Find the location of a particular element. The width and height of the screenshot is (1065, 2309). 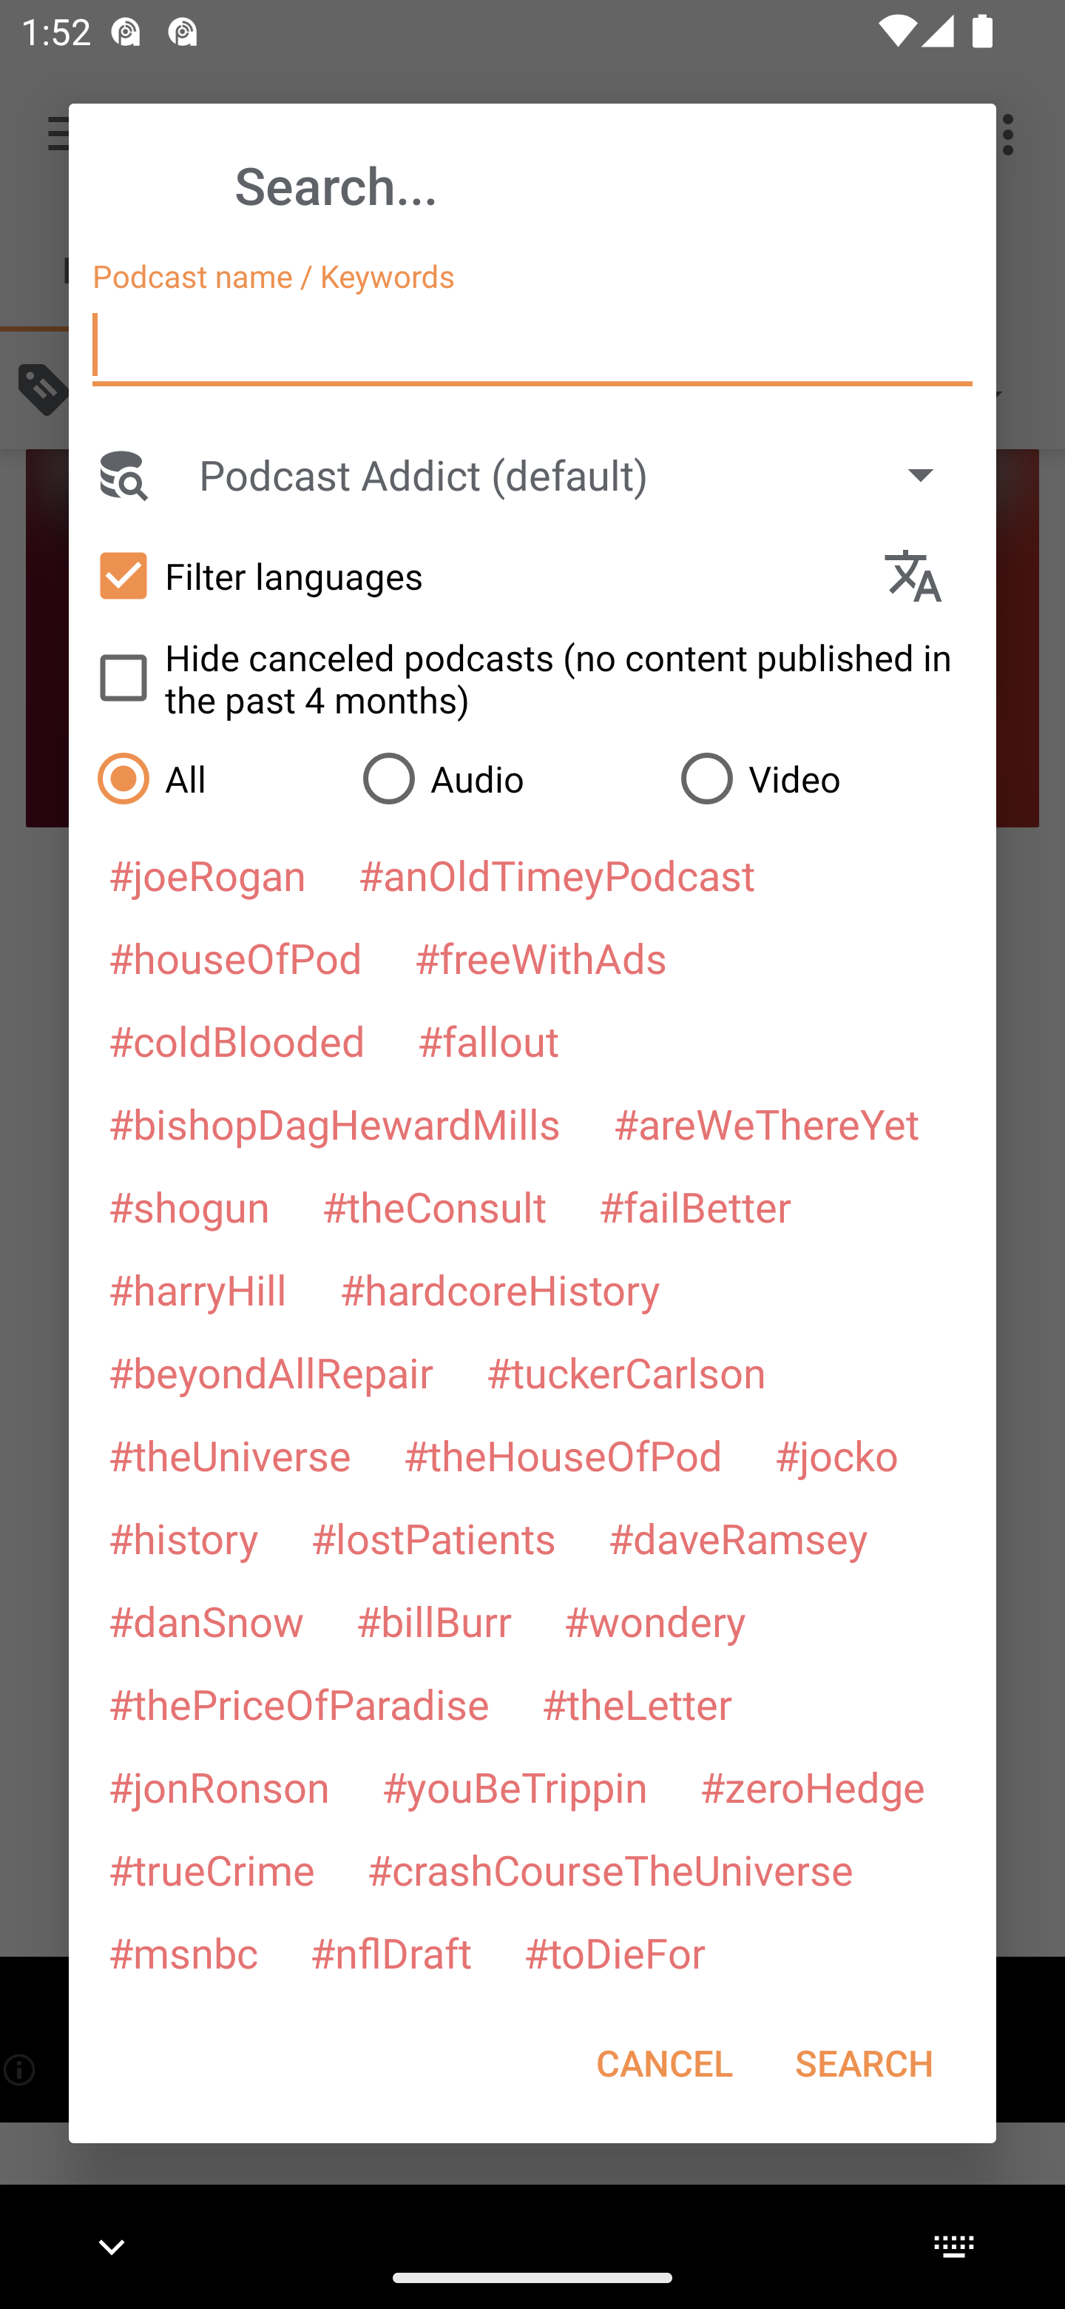

#areWeThereYet is located at coordinates (766, 1123).